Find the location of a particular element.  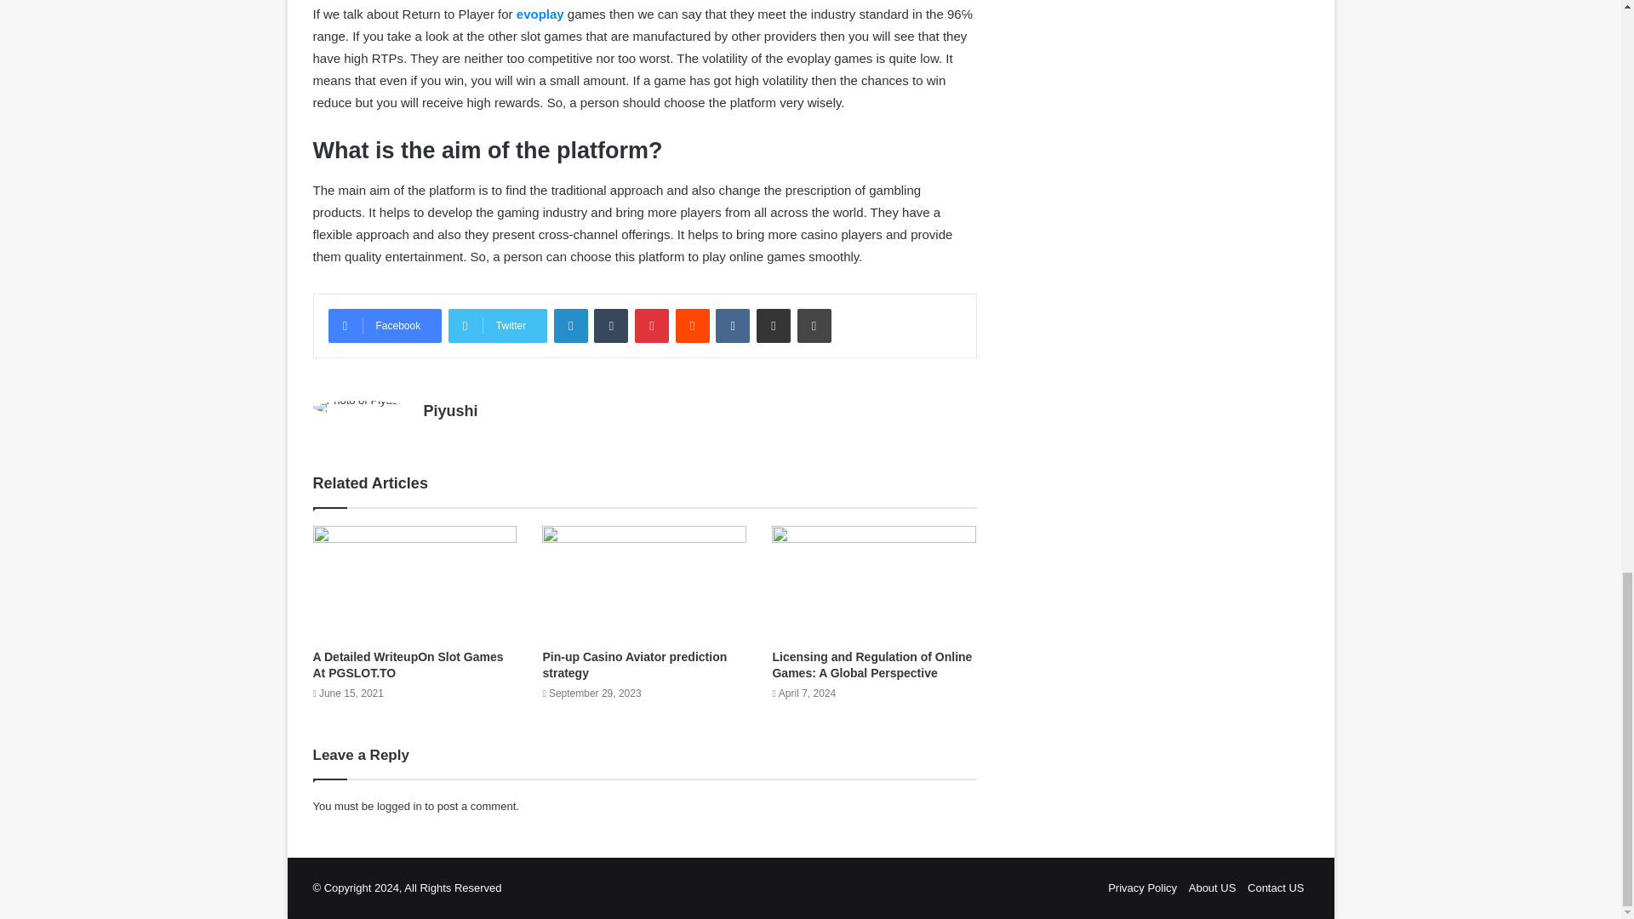

evoplay is located at coordinates (540, 14).